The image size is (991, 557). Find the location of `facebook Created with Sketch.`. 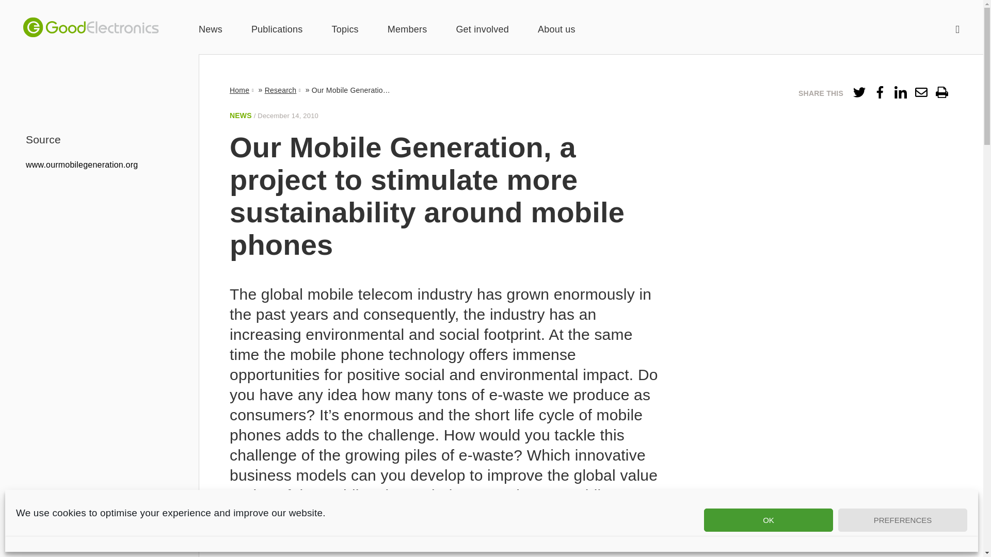

facebook Created with Sketch. is located at coordinates (880, 94).